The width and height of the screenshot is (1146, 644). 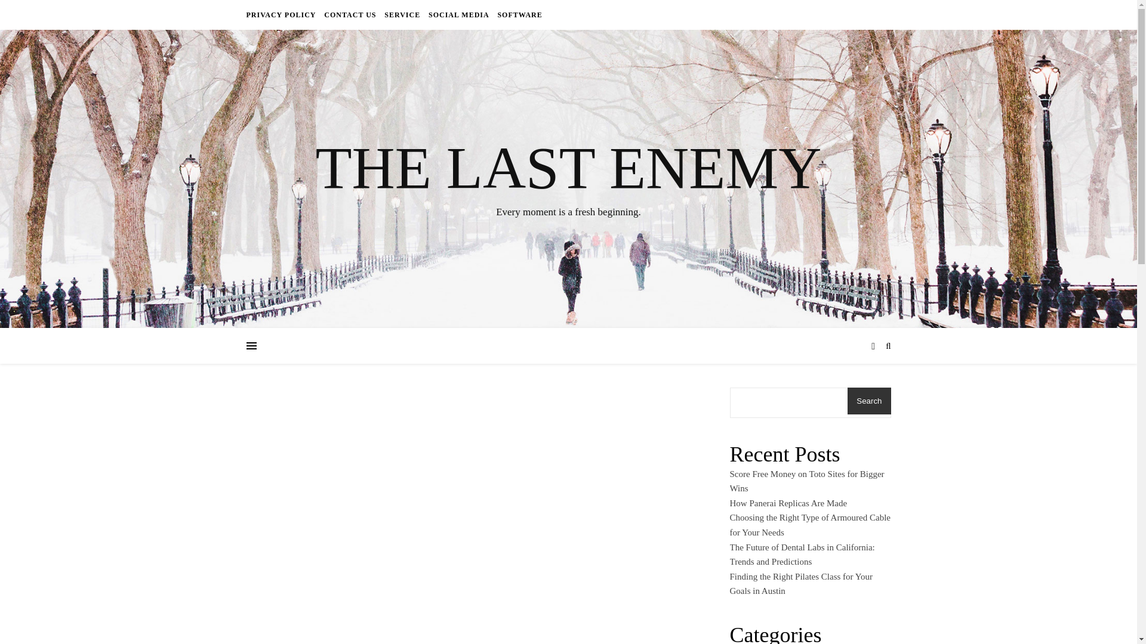 I want to click on How Panerai Replicas Are Made, so click(x=788, y=503).